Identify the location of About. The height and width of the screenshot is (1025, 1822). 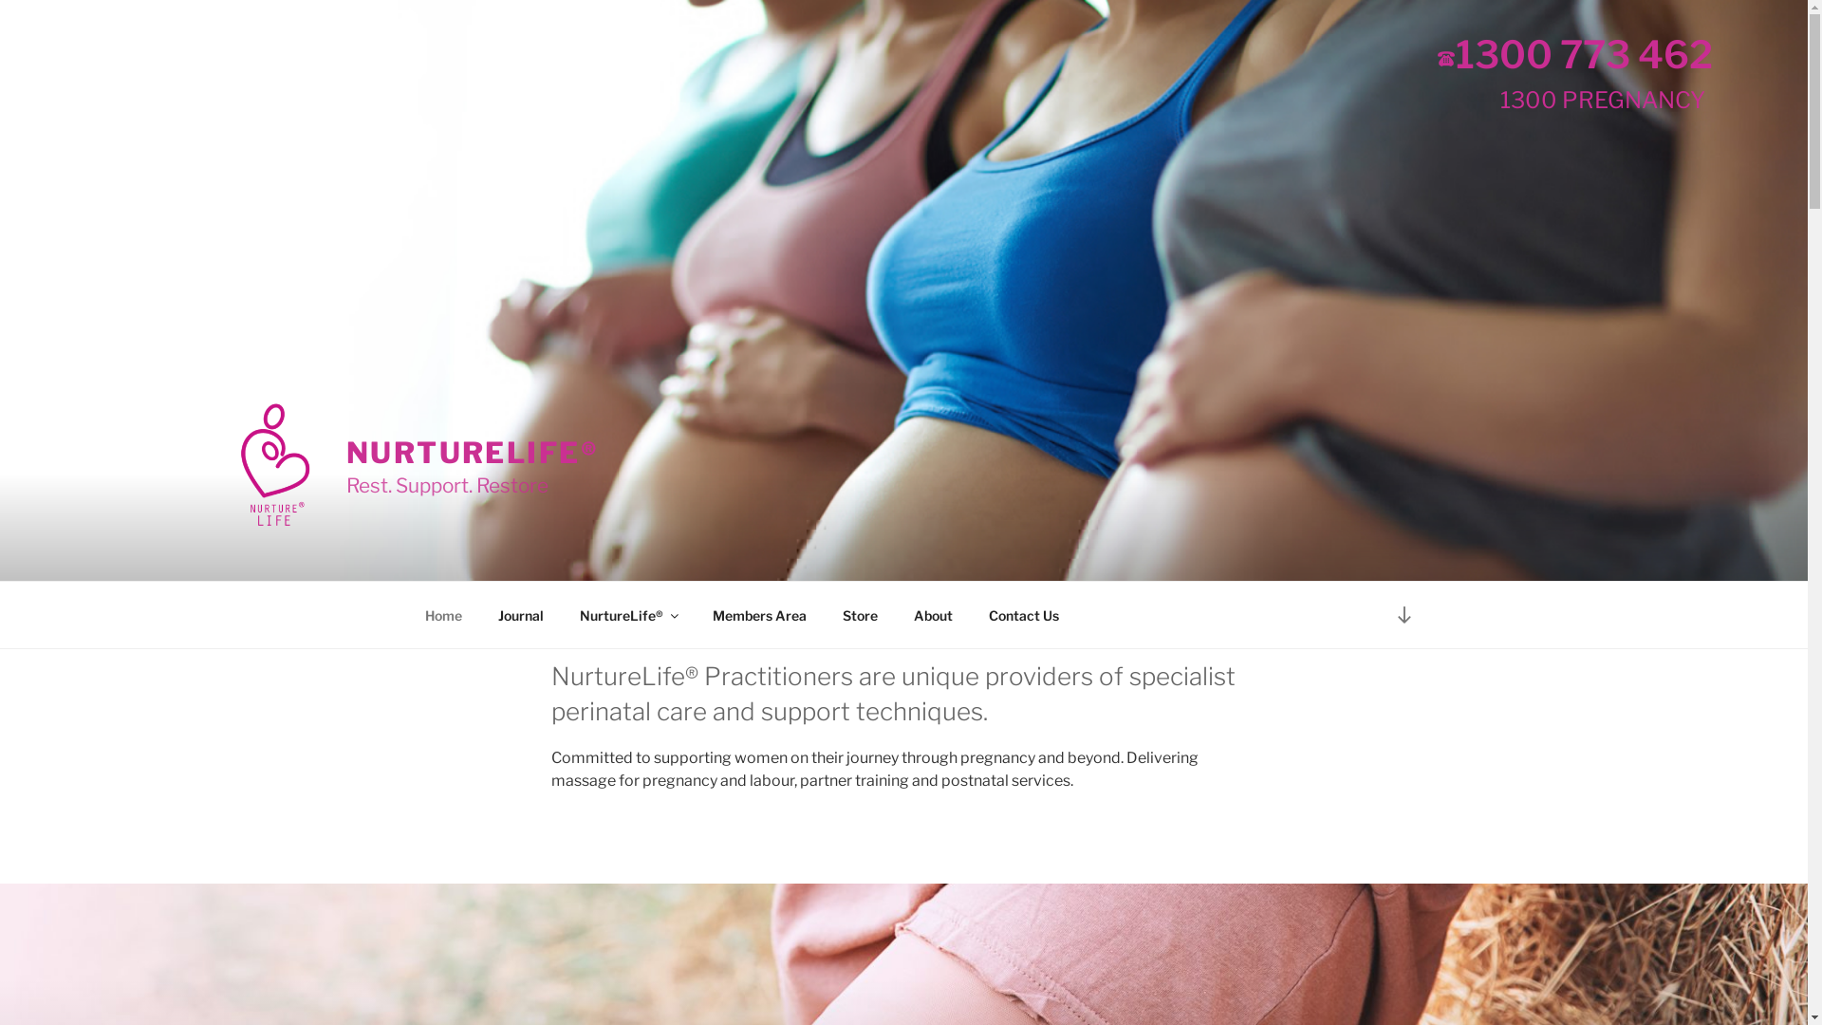
(934, 615).